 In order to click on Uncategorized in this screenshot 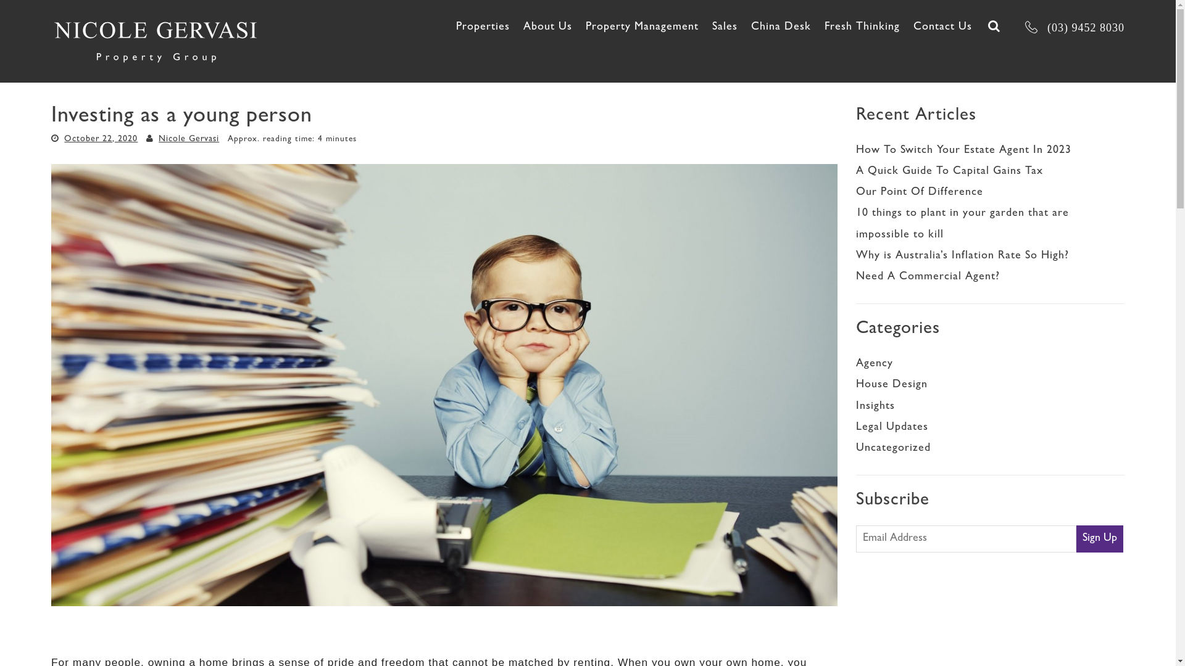, I will do `click(894, 449)`.